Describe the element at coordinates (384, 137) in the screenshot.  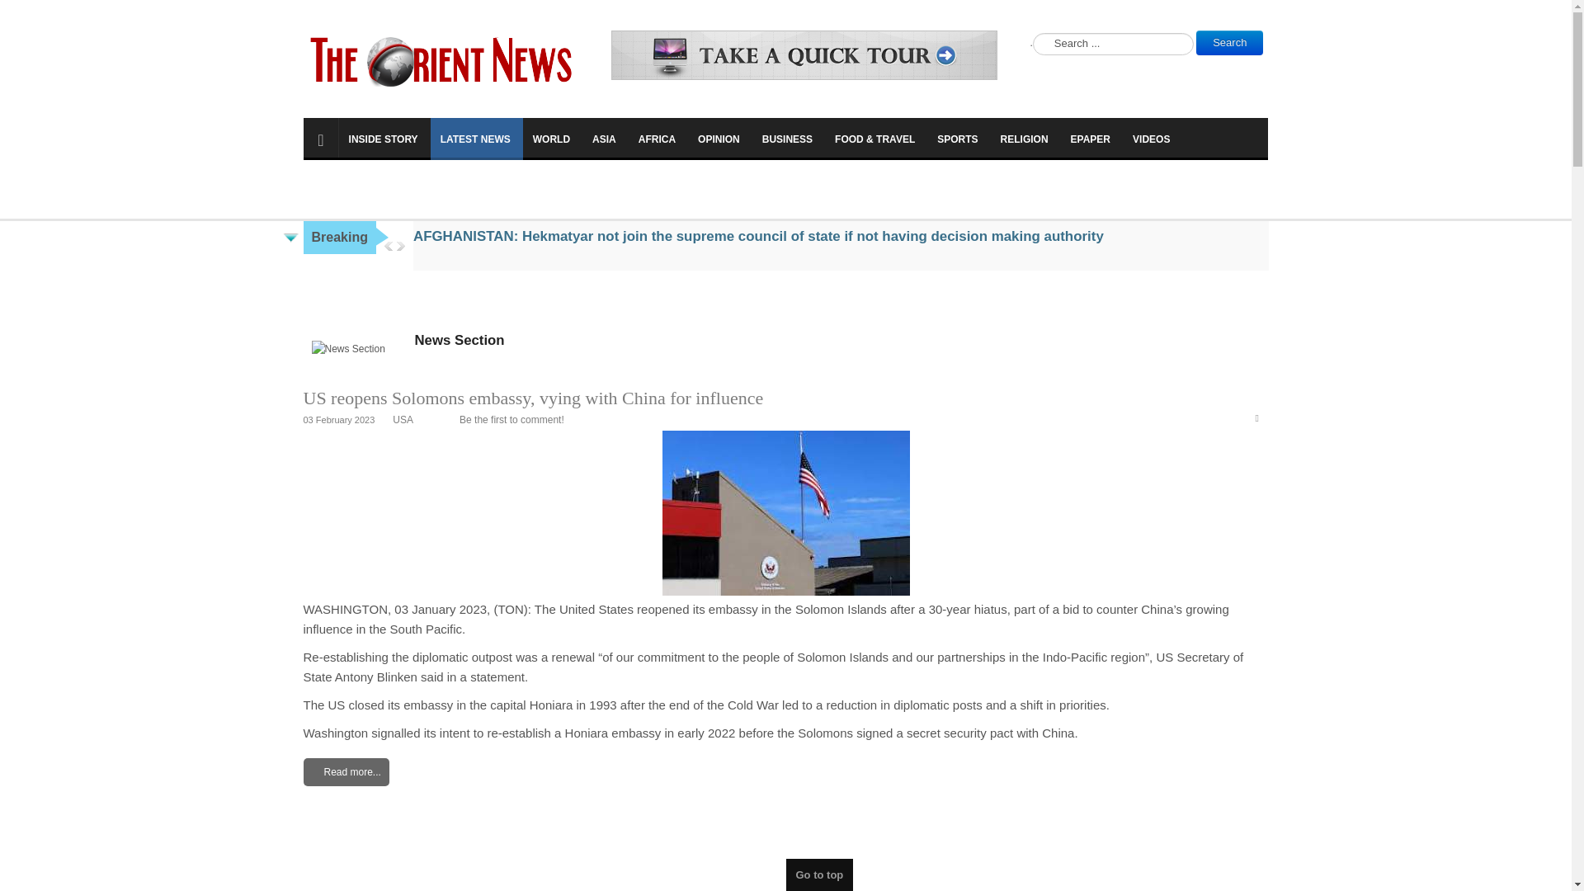
I see `INSIDE STORY` at that location.